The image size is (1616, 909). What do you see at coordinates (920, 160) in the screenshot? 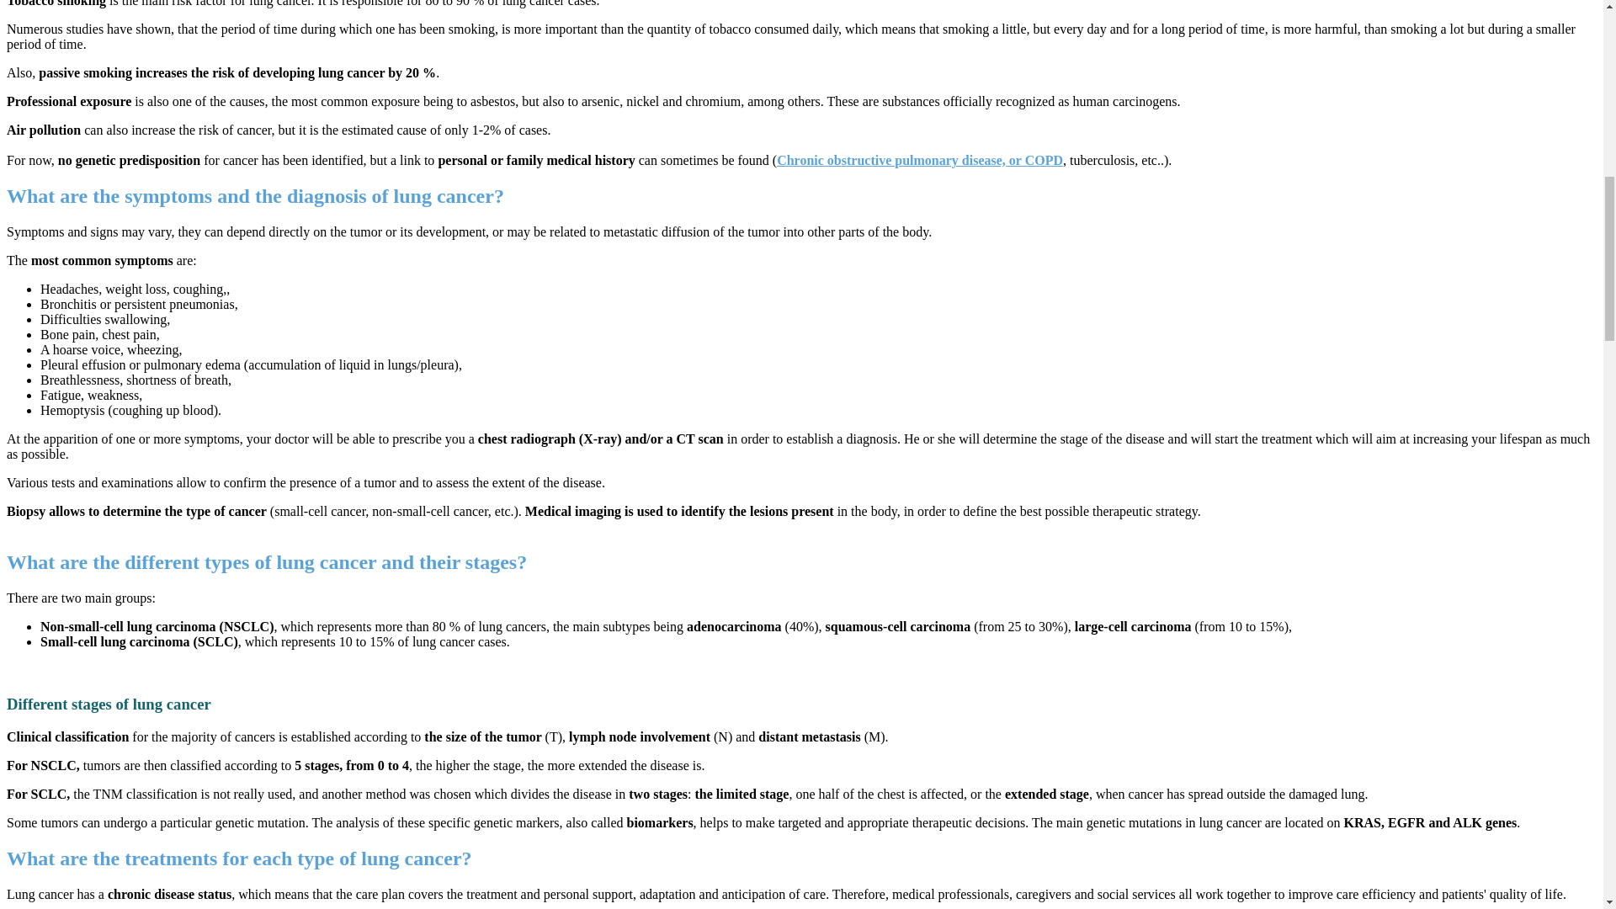
I see `Carenity Fact Sheet` at bounding box center [920, 160].